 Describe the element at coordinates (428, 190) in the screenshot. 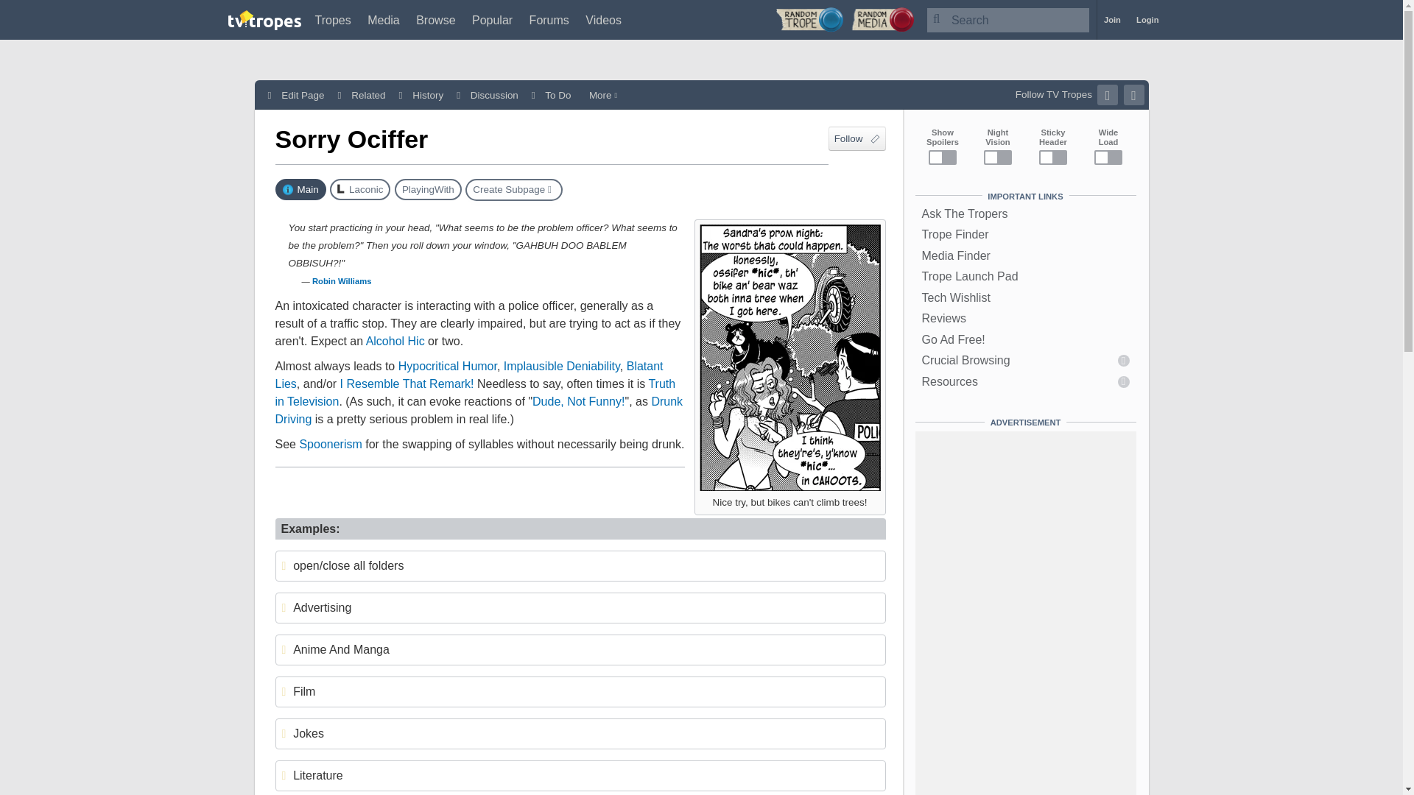

I see `The PlayingWith page` at that location.